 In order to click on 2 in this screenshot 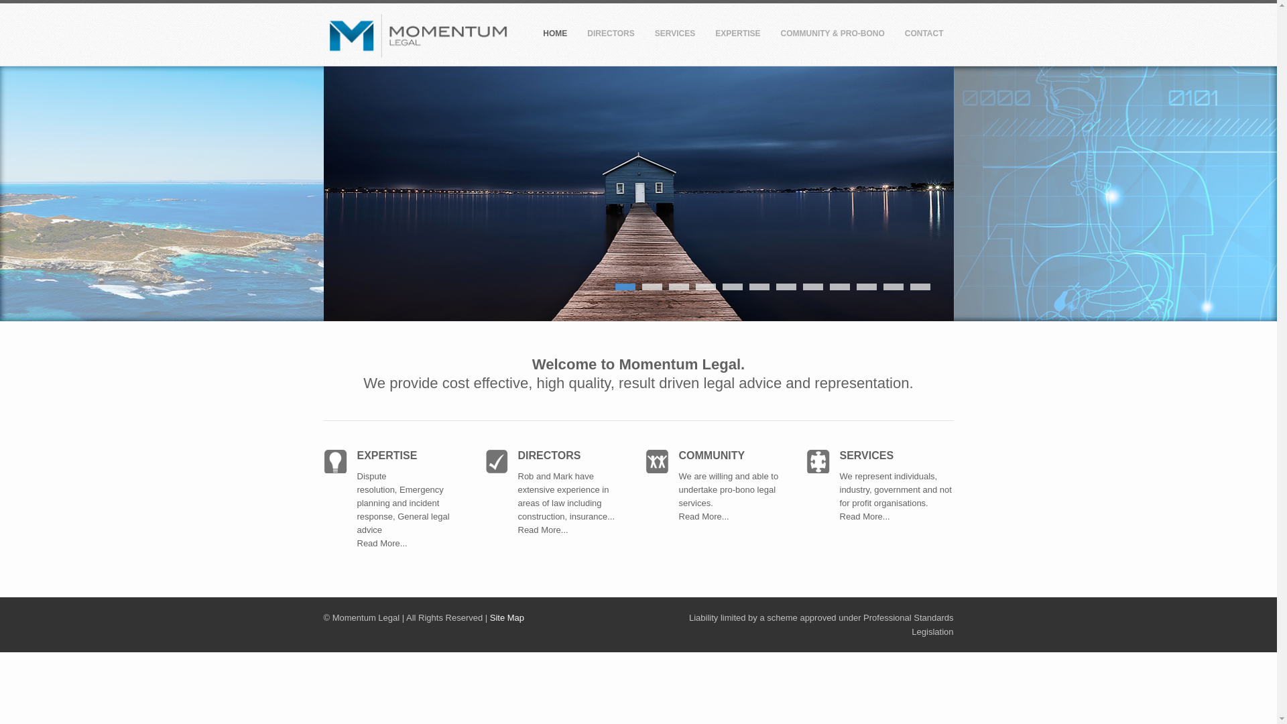, I will do `click(652, 287)`.